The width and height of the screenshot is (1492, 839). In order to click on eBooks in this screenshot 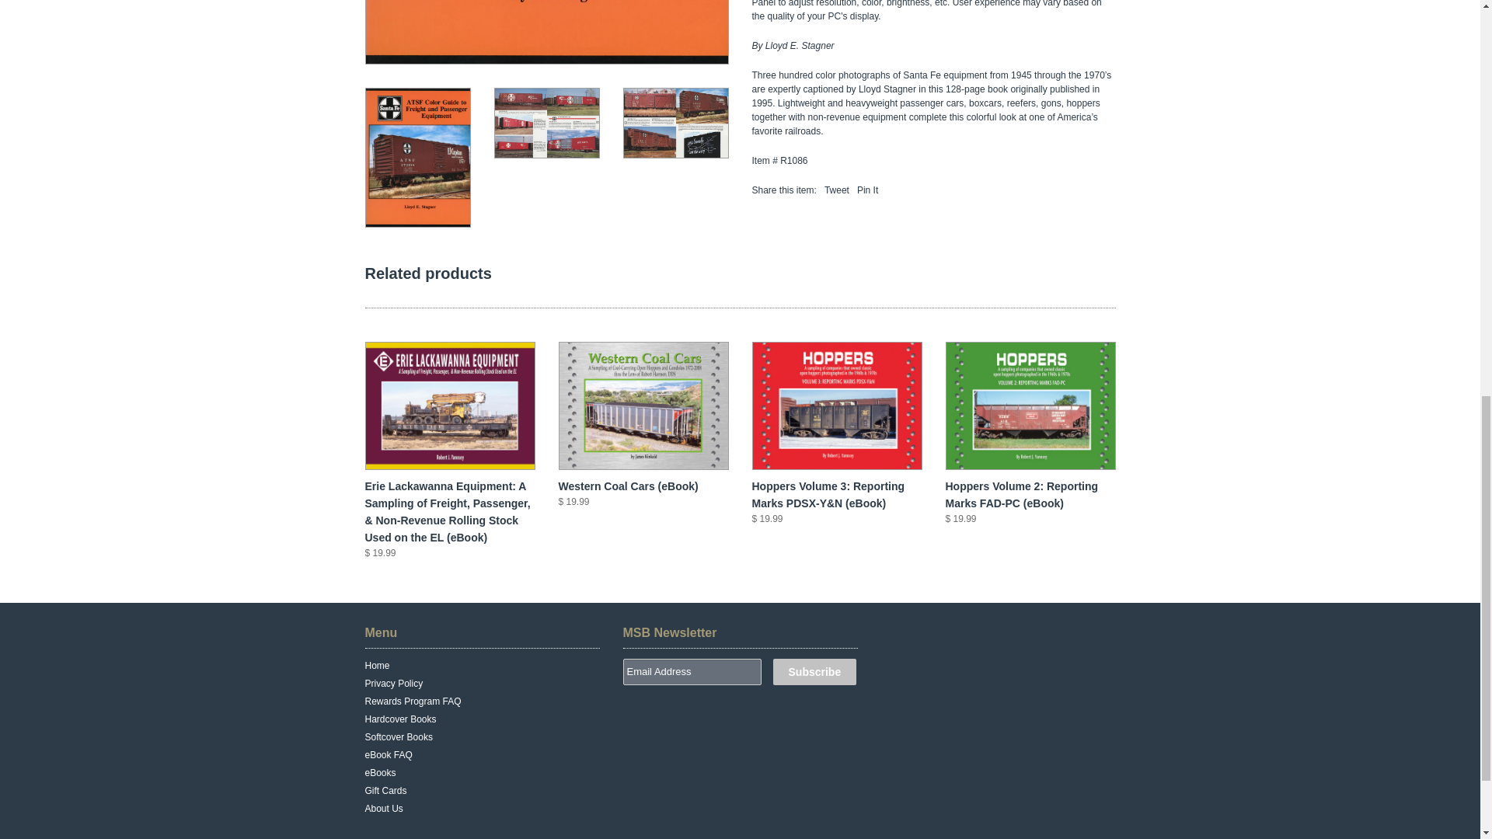, I will do `click(381, 773)`.